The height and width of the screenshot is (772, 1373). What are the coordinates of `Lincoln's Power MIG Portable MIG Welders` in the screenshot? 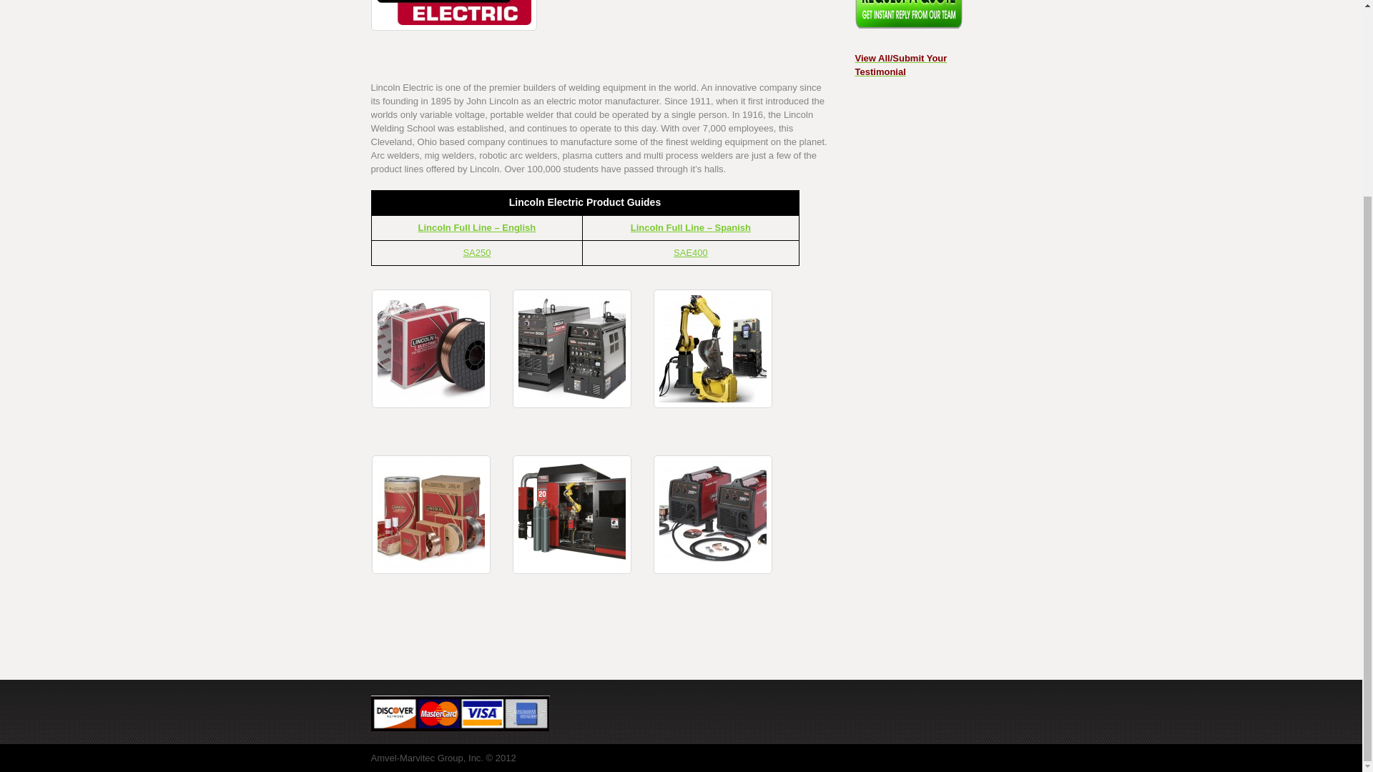 It's located at (712, 515).